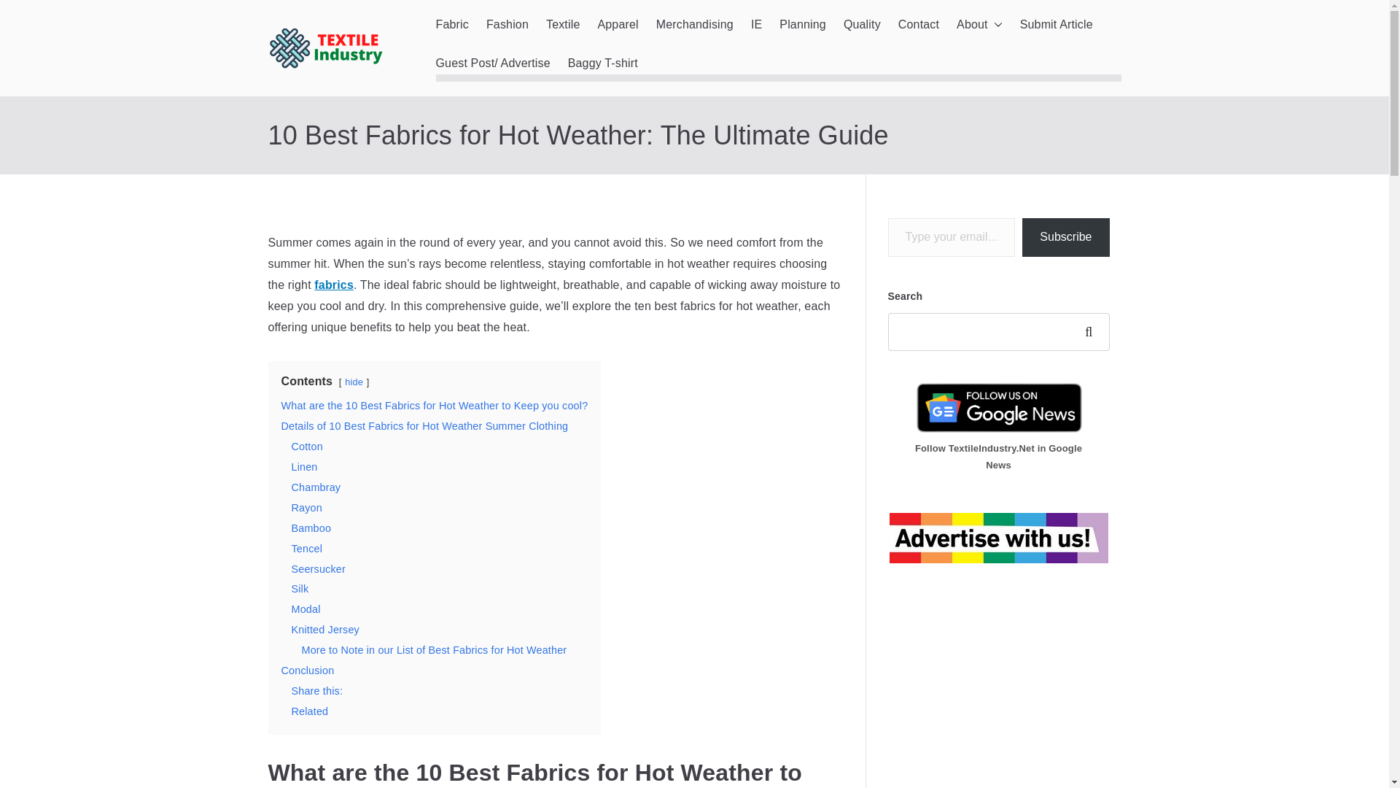 This screenshot has height=788, width=1400. What do you see at coordinates (562, 25) in the screenshot?
I see `Textile` at bounding box center [562, 25].